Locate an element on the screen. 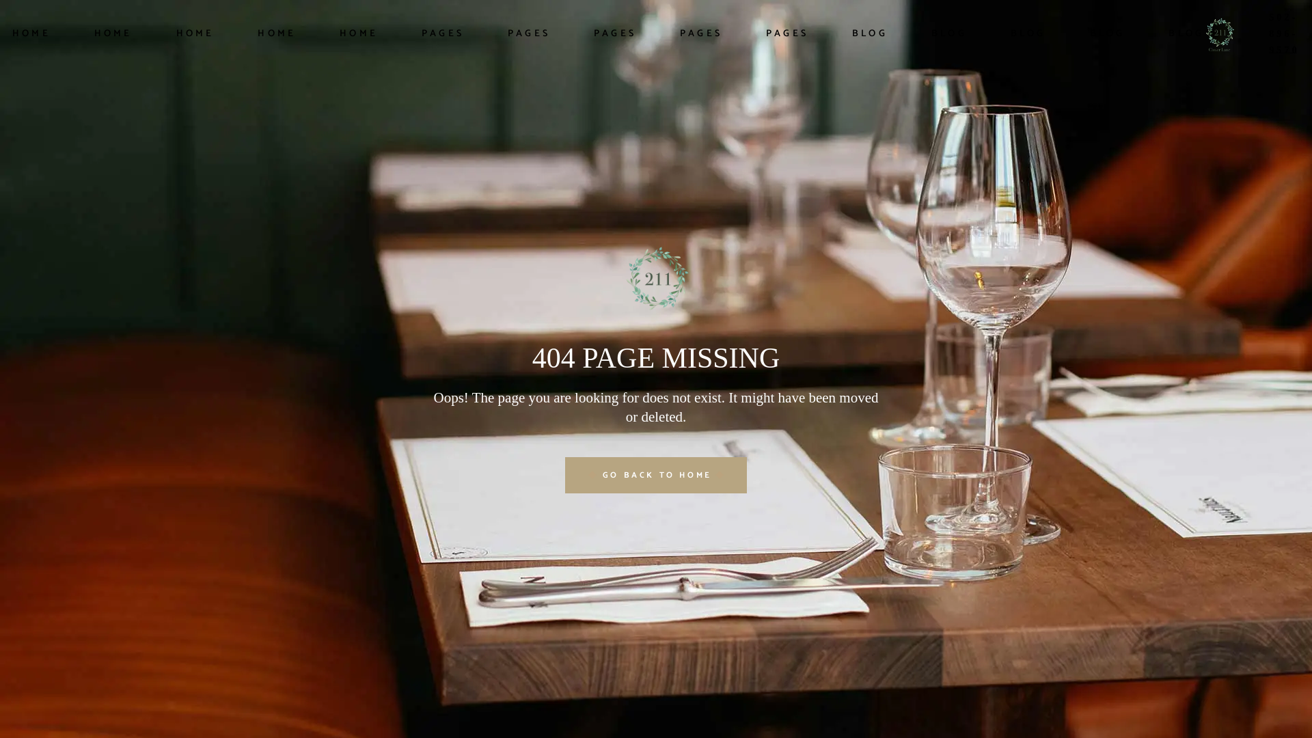 This screenshot has width=1312, height=738. BLOG is located at coordinates (1186, 34).